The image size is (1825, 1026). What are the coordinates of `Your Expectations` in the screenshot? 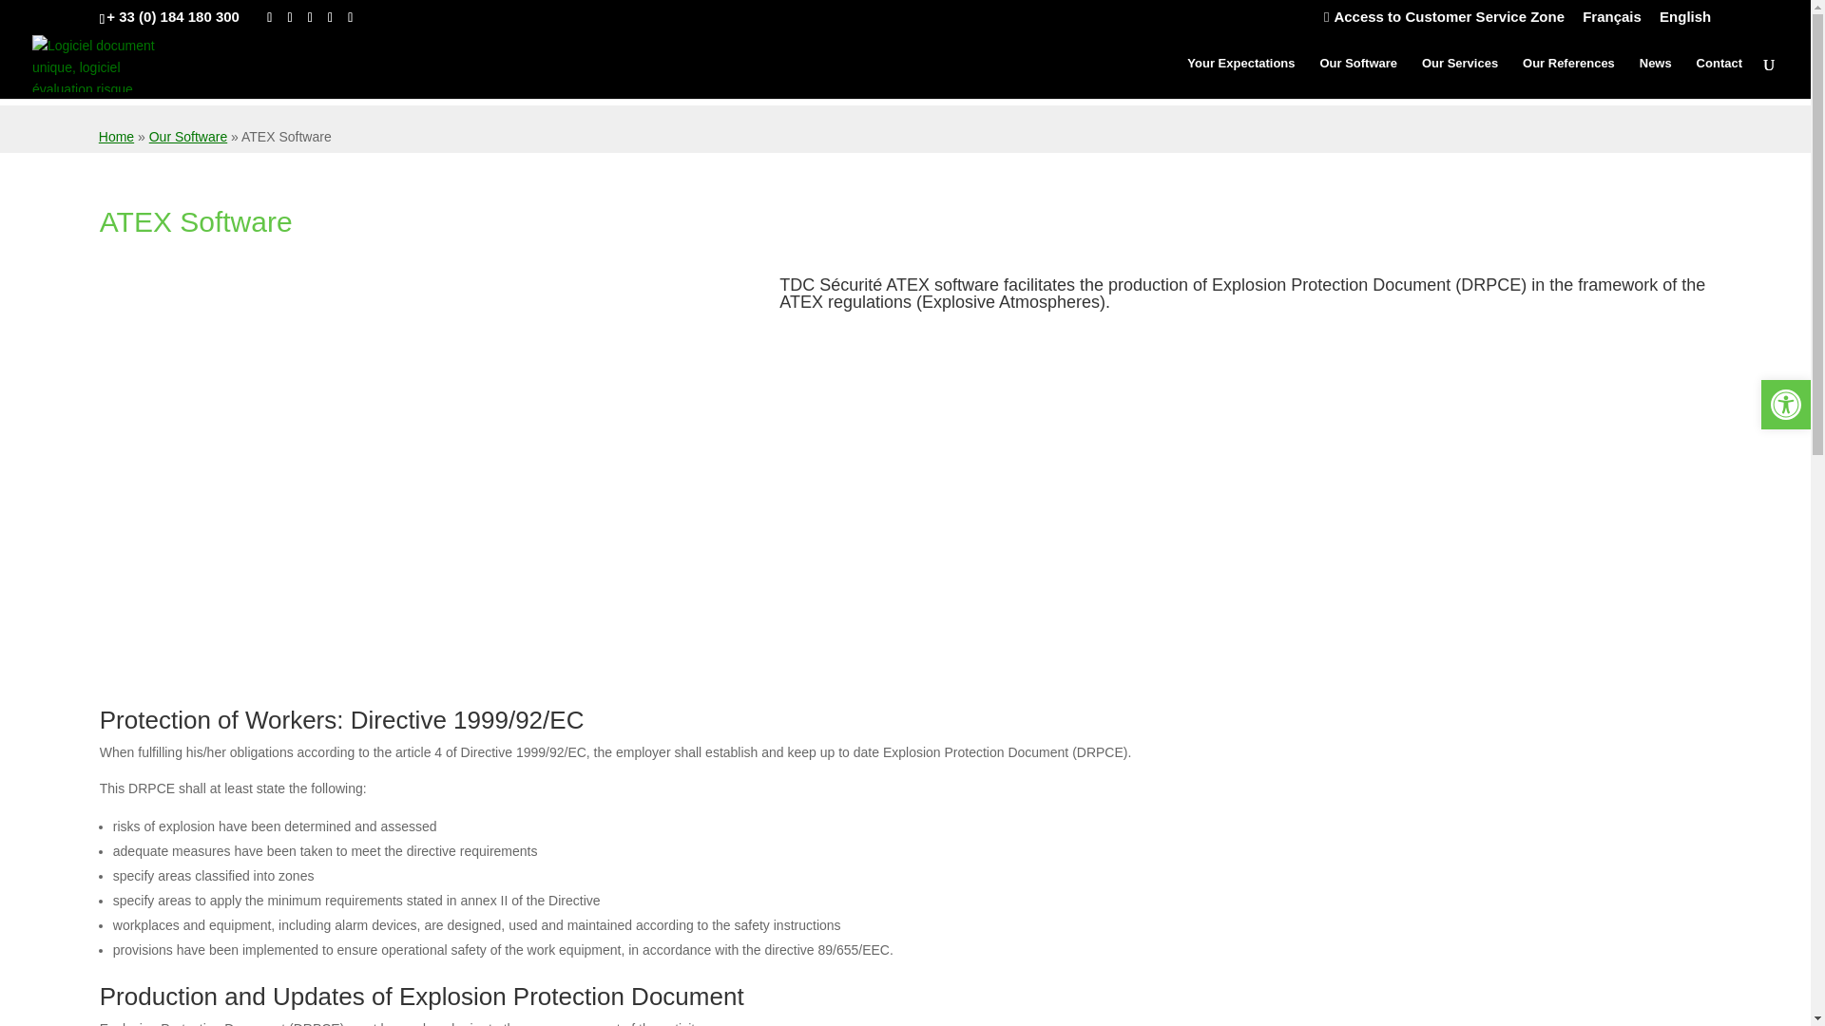 It's located at (1240, 78).